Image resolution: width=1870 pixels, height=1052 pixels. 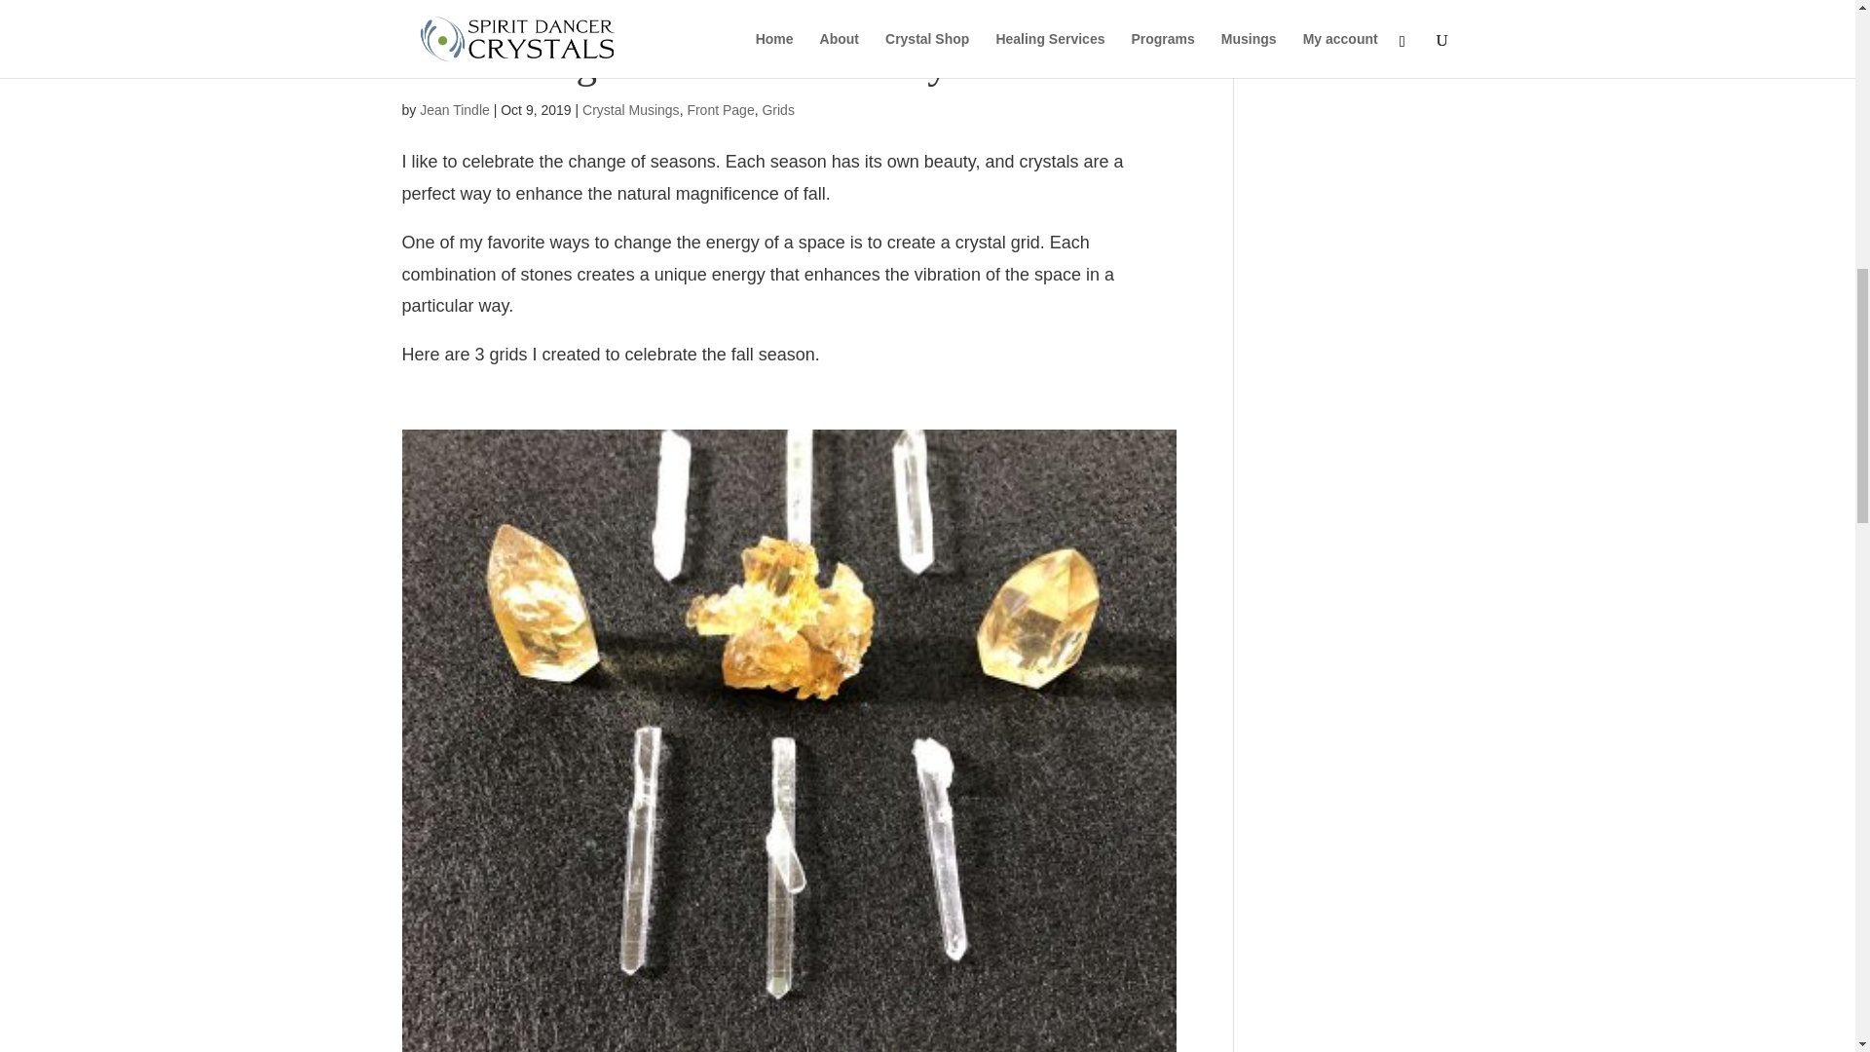 What do you see at coordinates (777, 109) in the screenshot?
I see `Grids` at bounding box center [777, 109].